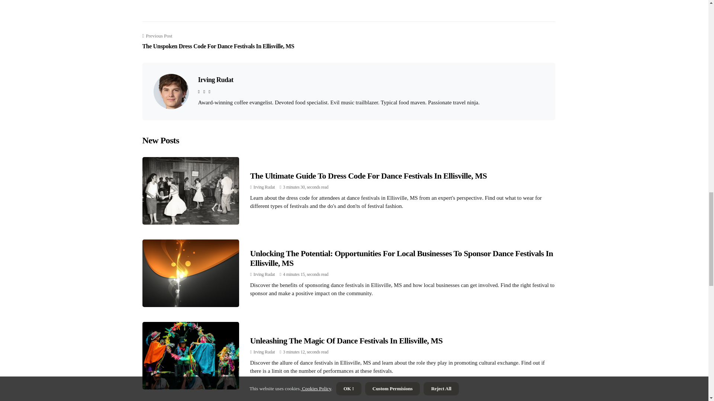 The width and height of the screenshot is (714, 401). What do you see at coordinates (264, 274) in the screenshot?
I see `Posts by Irving Rudat` at bounding box center [264, 274].